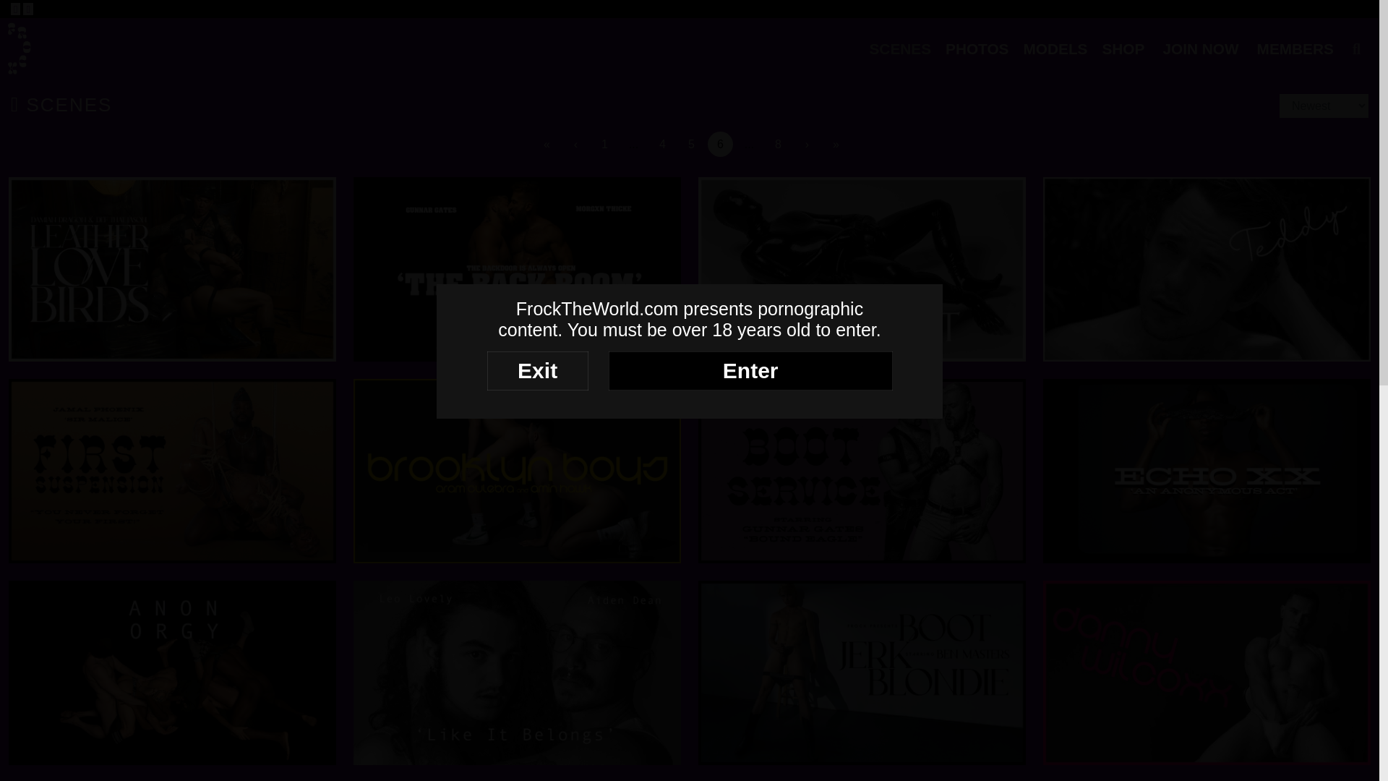  What do you see at coordinates (778, 145) in the screenshot?
I see `8` at bounding box center [778, 145].